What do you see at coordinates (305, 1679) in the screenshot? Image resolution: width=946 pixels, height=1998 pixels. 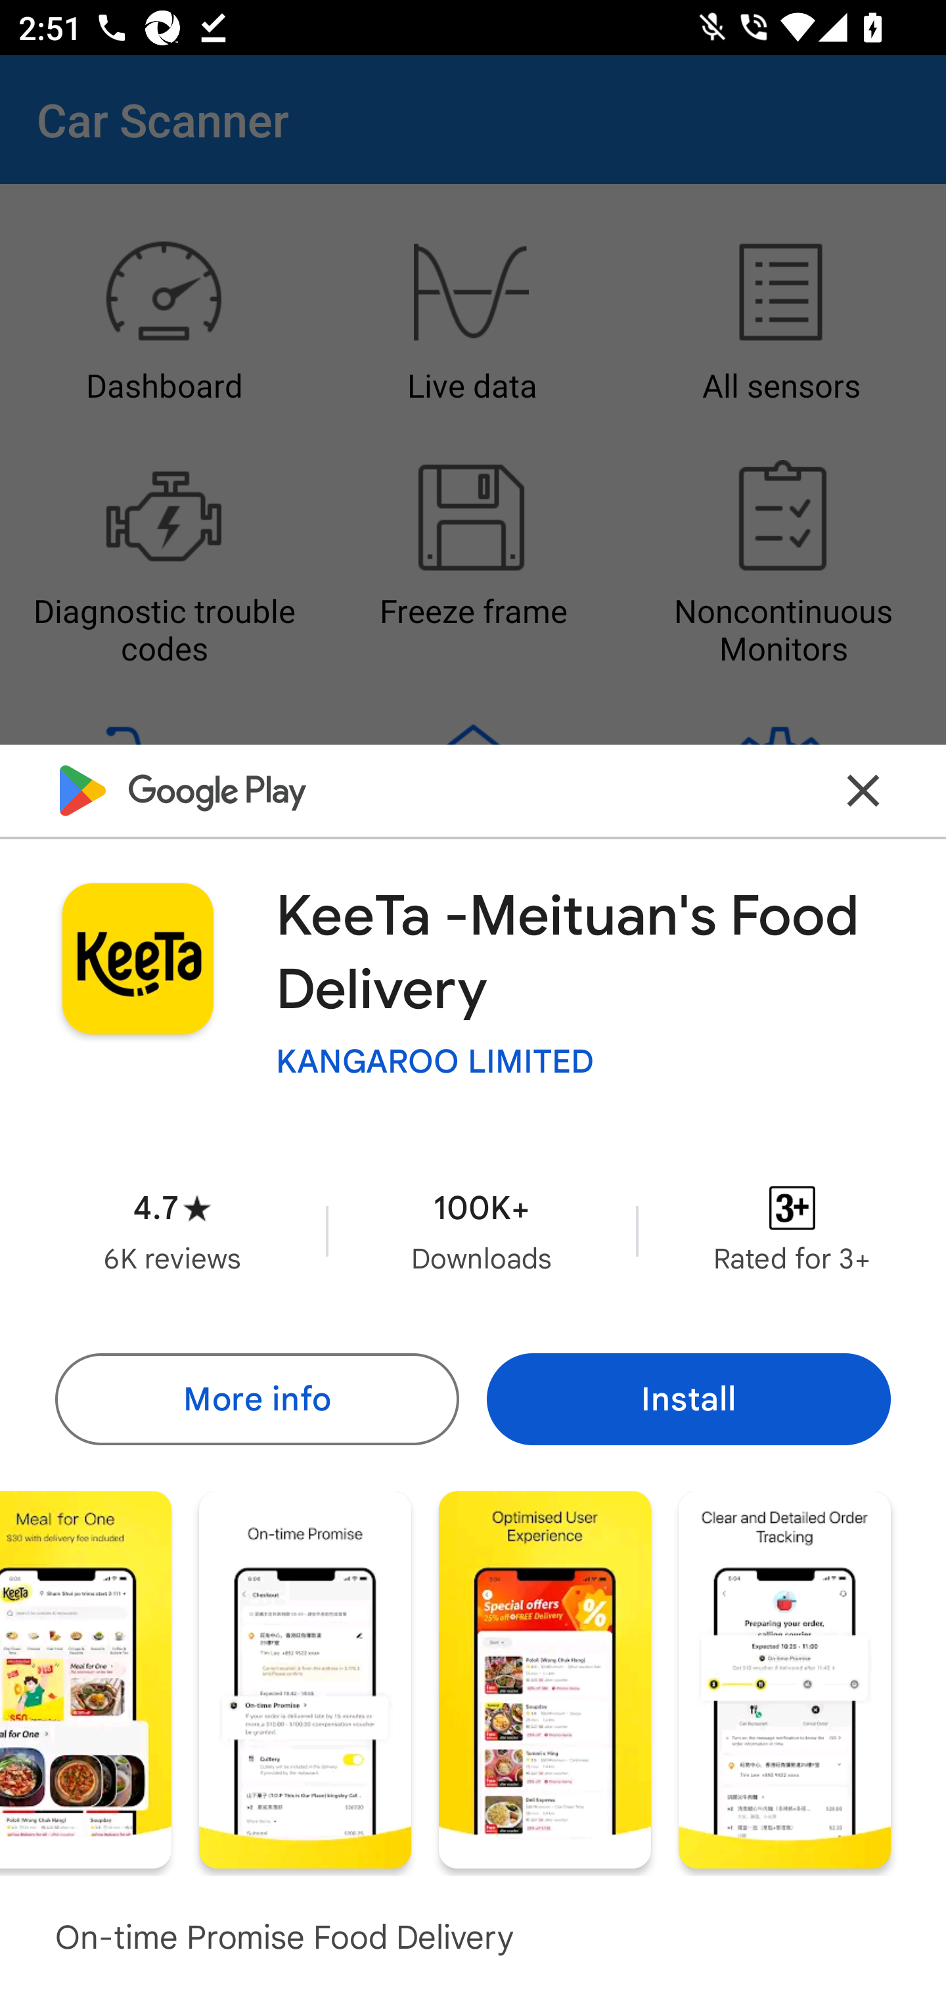 I see `Screenshot "4" of "6"` at bounding box center [305, 1679].